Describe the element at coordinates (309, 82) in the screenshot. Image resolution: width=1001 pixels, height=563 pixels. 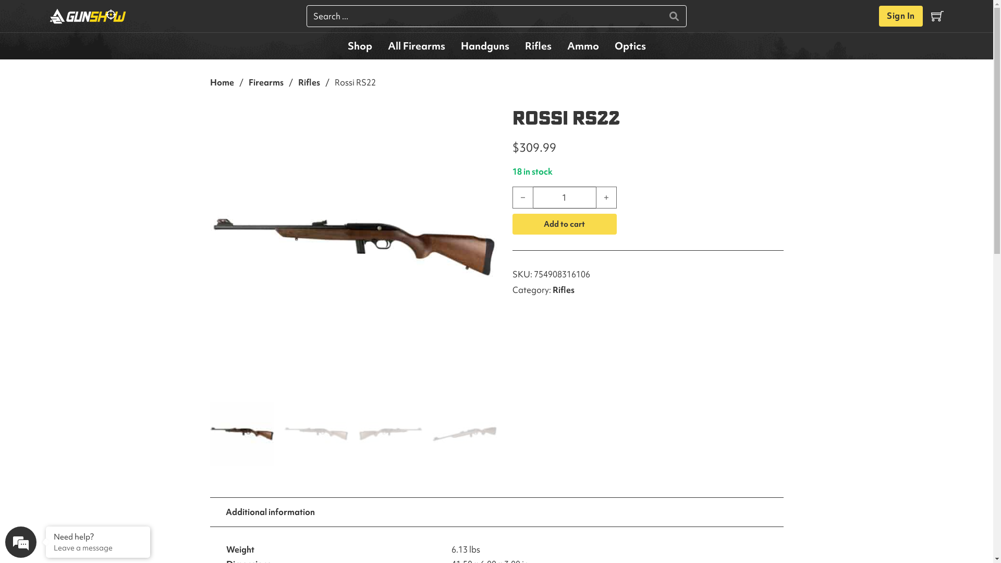
I see `Rifles` at that location.